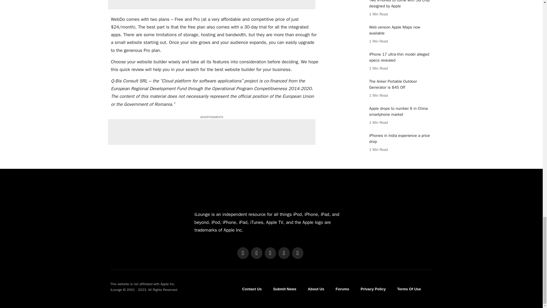 The width and height of the screenshot is (547, 308). Describe the element at coordinates (242, 253) in the screenshot. I see `Facebook` at that location.